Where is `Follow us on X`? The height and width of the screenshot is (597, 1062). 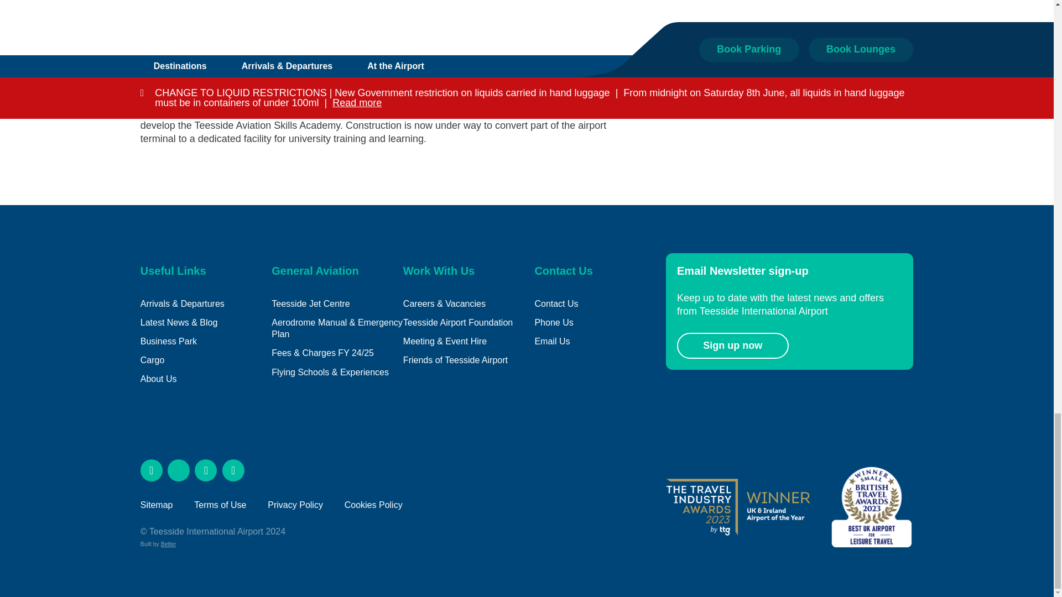 Follow us on X is located at coordinates (179, 470).